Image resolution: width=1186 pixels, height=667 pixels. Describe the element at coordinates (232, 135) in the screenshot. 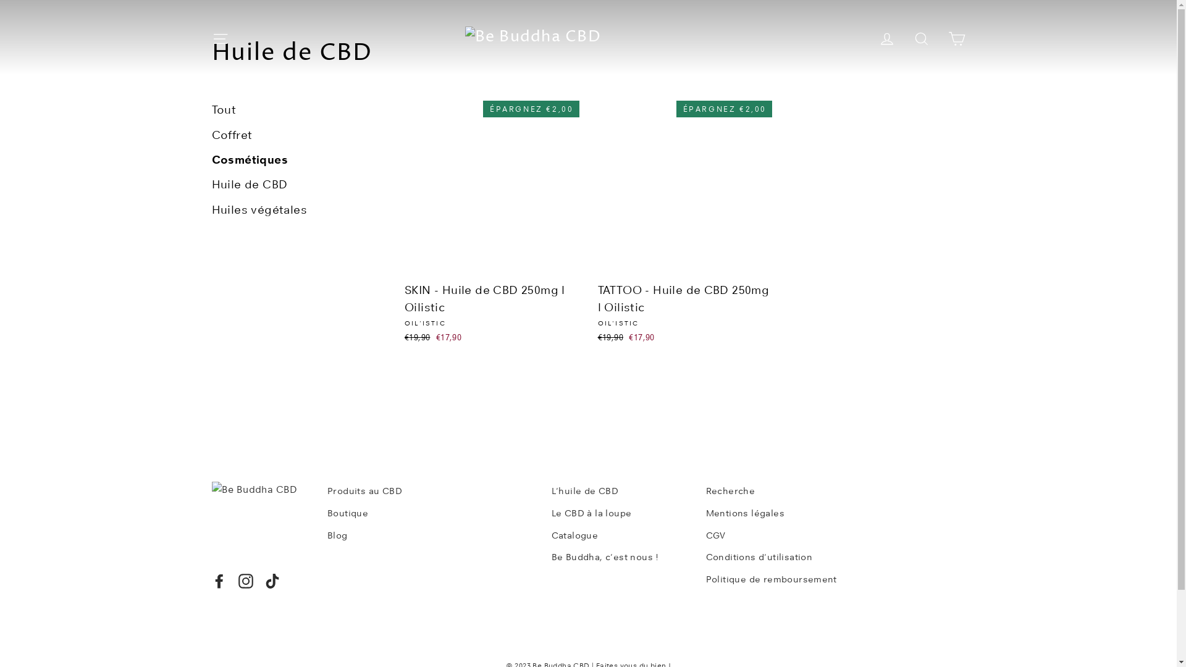

I see `Coffret` at that location.